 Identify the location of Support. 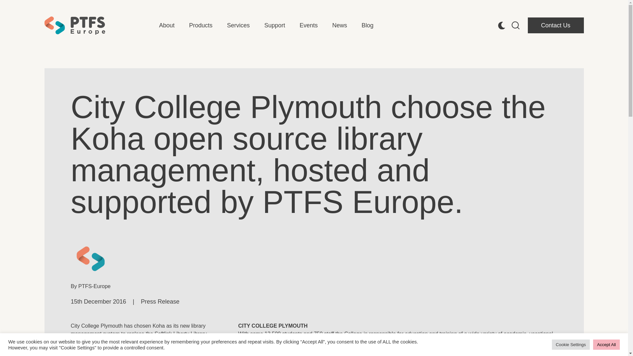
(275, 25).